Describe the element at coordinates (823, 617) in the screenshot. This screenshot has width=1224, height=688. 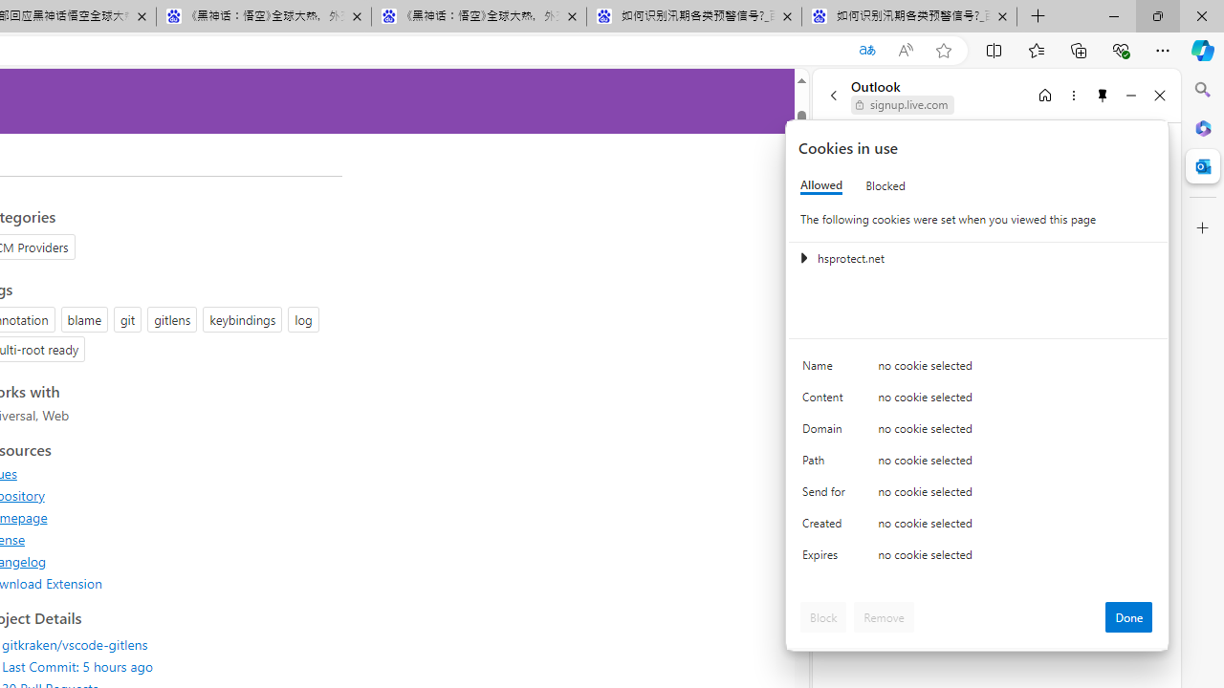
I see `Block` at that location.